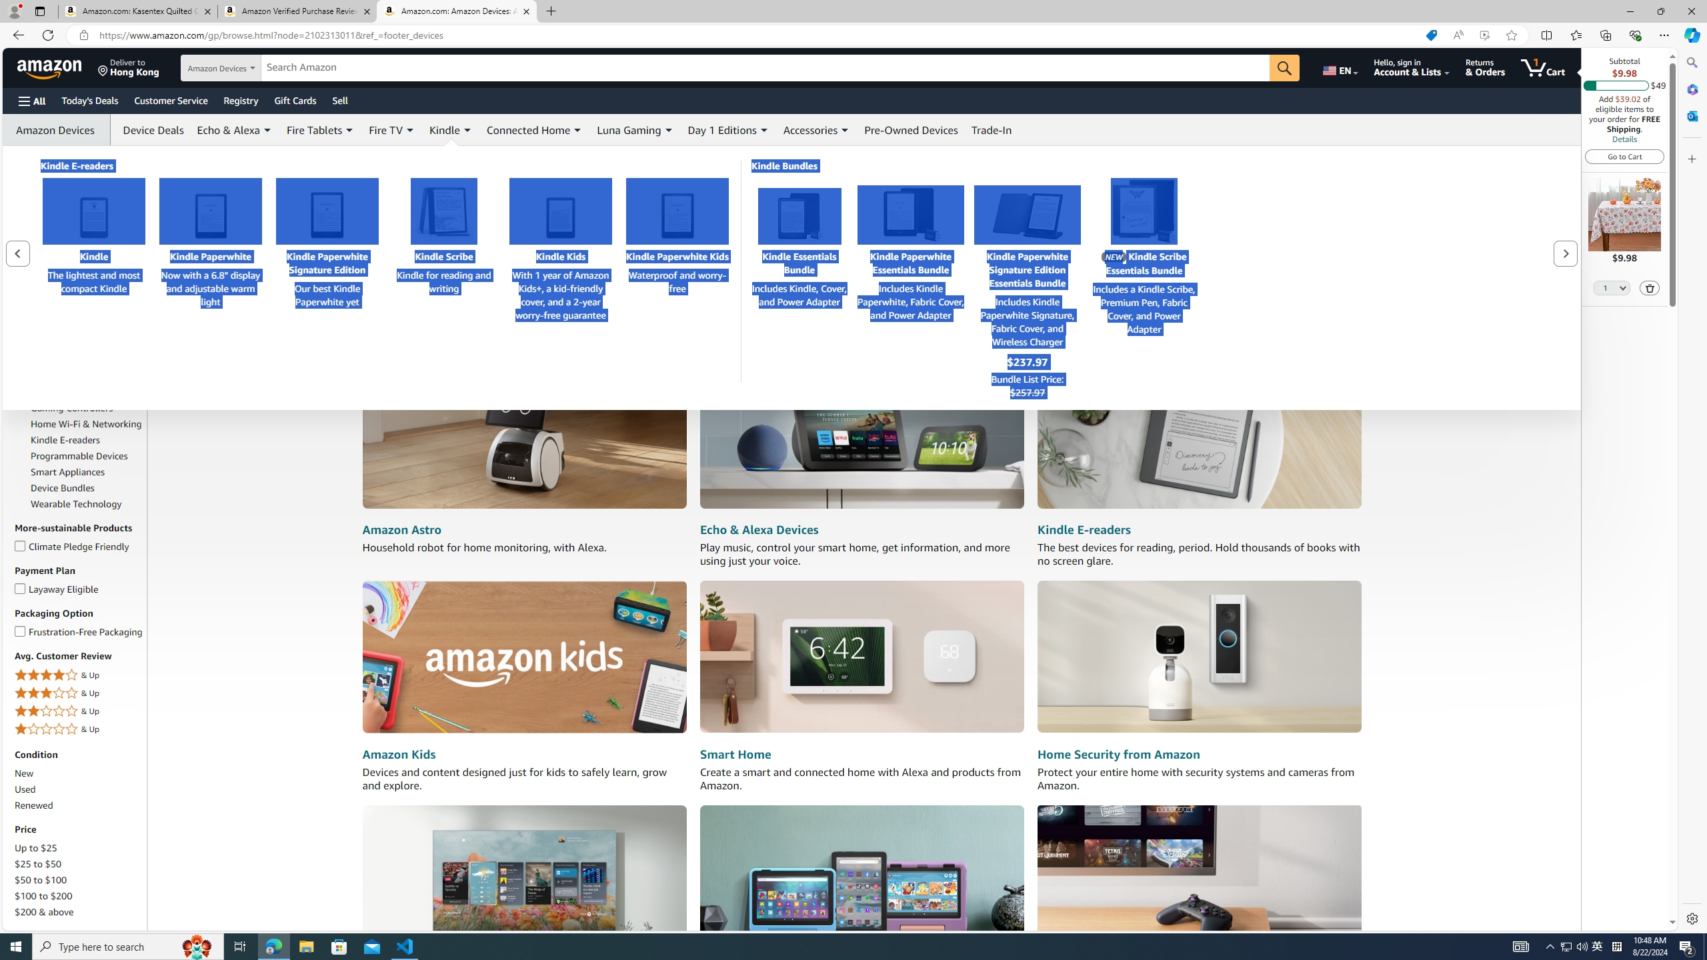 The height and width of the screenshot is (960, 1707). Describe the element at coordinates (340, 100) in the screenshot. I see `Sell` at that location.